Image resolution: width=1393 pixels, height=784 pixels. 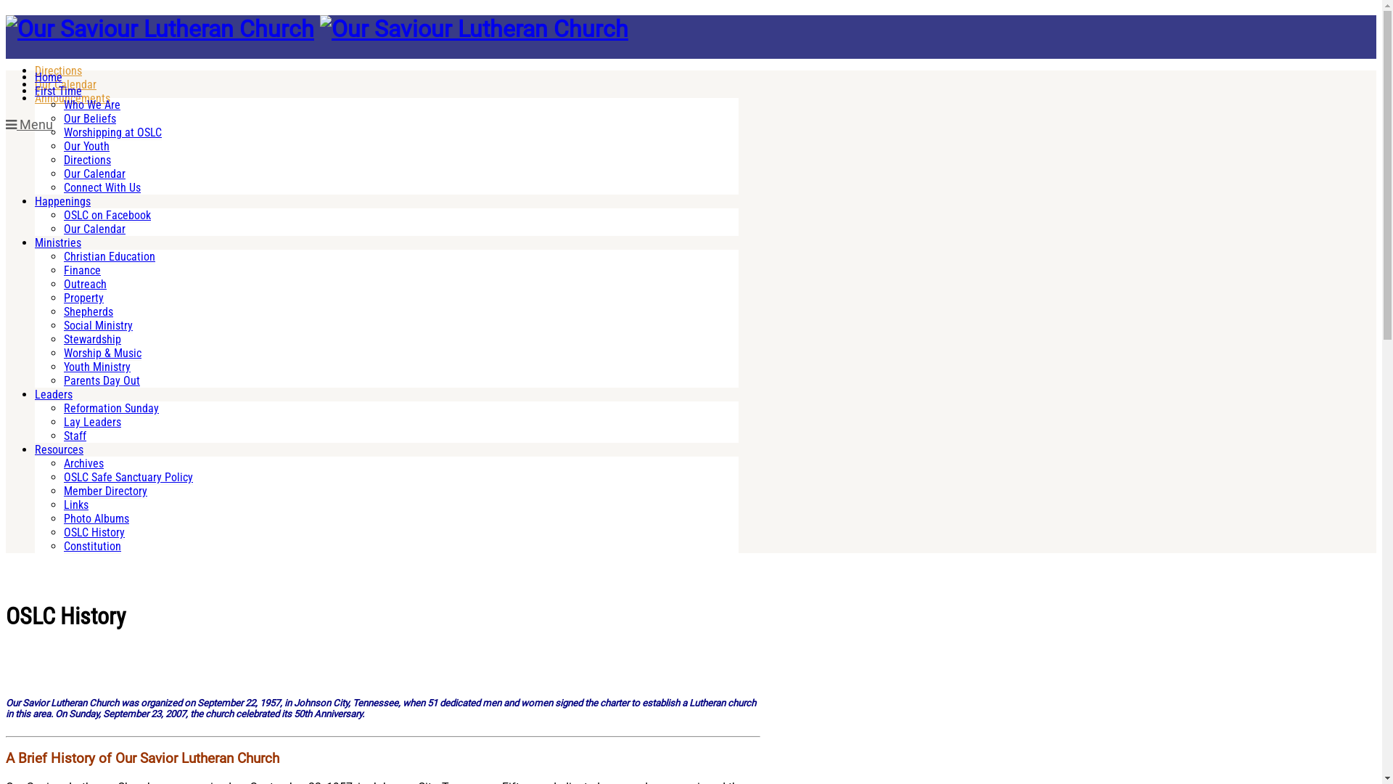 I want to click on OSLC Safe Sanctuary Policy, so click(x=128, y=478).